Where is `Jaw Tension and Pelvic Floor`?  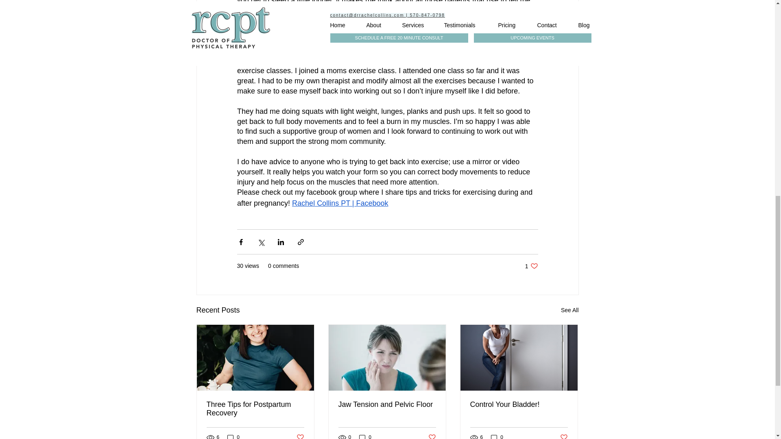 Jaw Tension and Pelvic Floor is located at coordinates (255, 409).